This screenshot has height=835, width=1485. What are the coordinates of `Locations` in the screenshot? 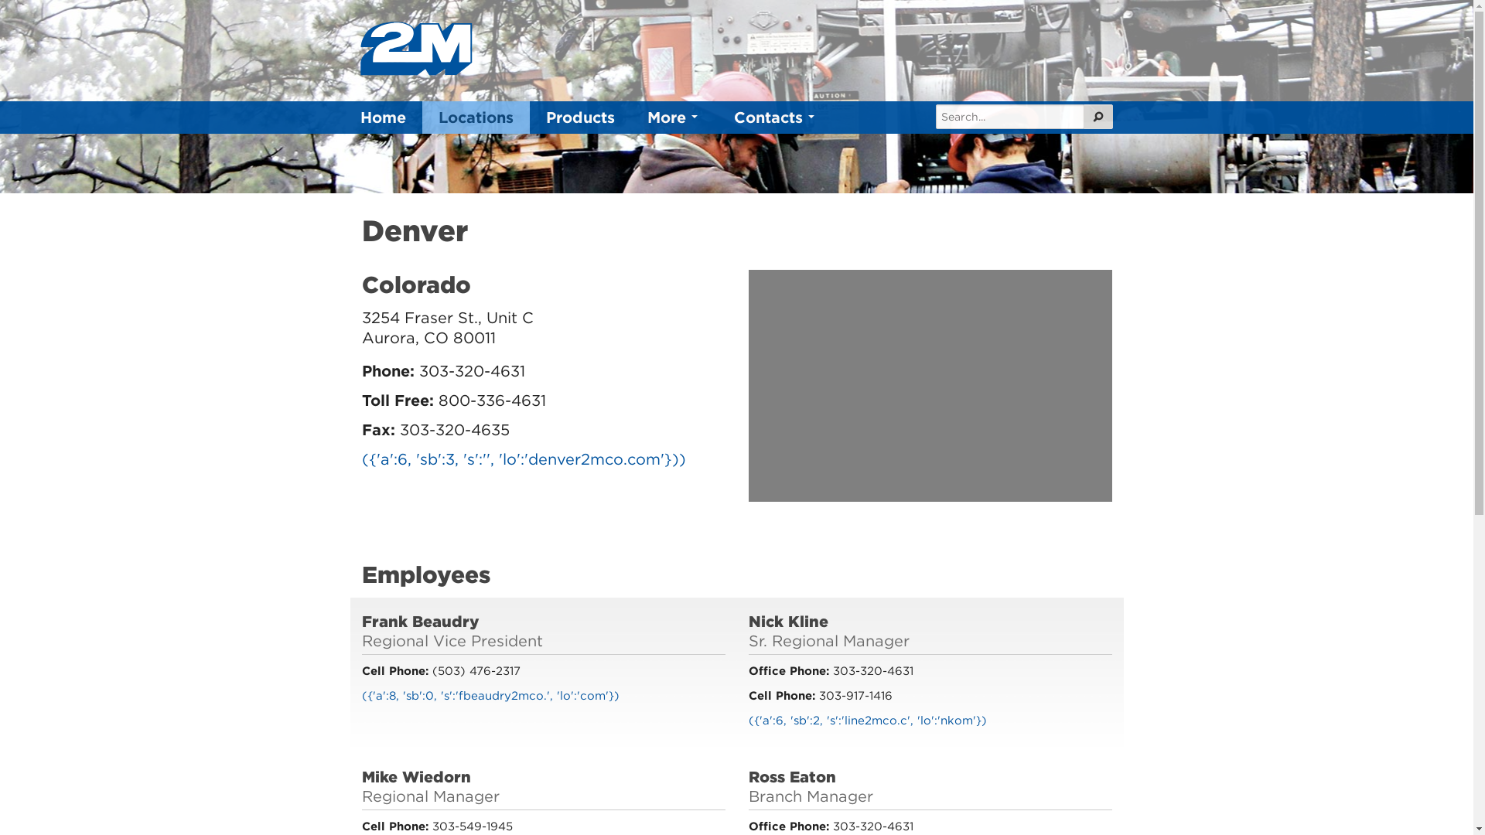 It's located at (476, 118).